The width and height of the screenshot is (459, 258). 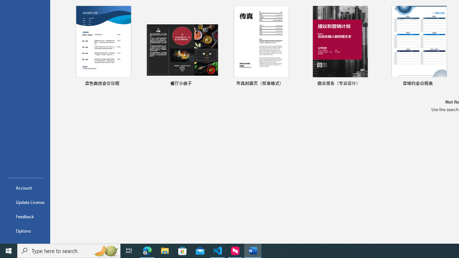 What do you see at coordinates (450, 84) in the screenshot?
I see `Pin to list` at bounding box center [450, 84].